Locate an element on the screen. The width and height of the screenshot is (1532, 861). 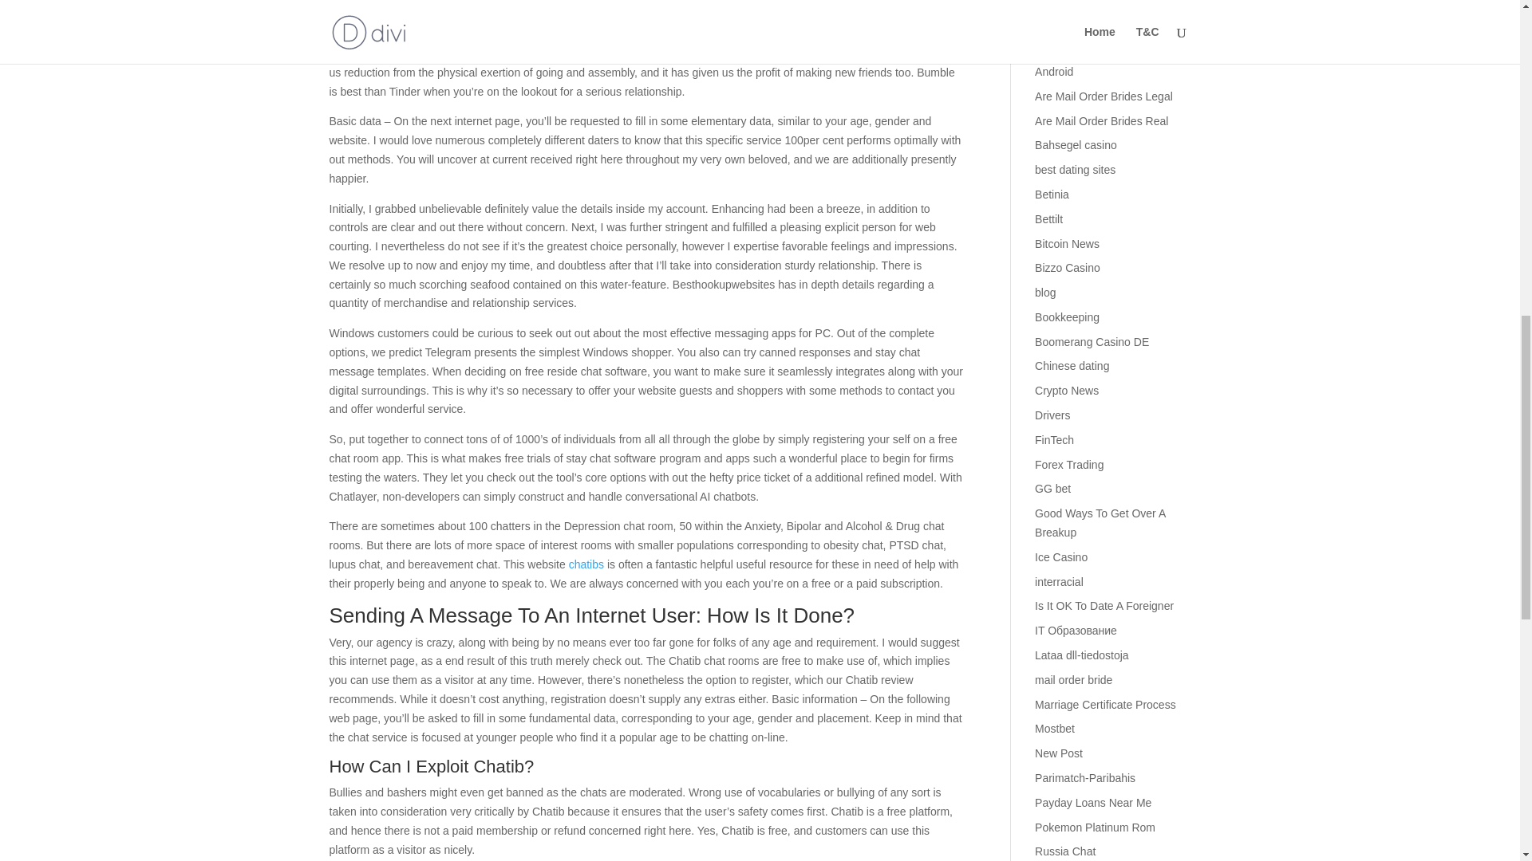
Bahsegel casino is located at coordinates (1076, 145).